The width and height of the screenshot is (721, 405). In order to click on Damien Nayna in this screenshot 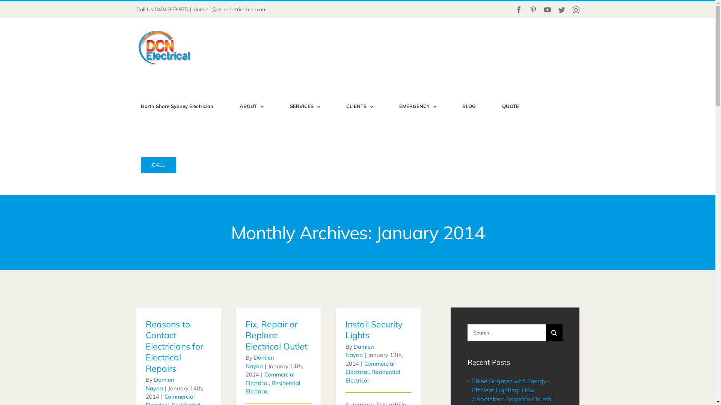, I will do `click(260, 362)`.